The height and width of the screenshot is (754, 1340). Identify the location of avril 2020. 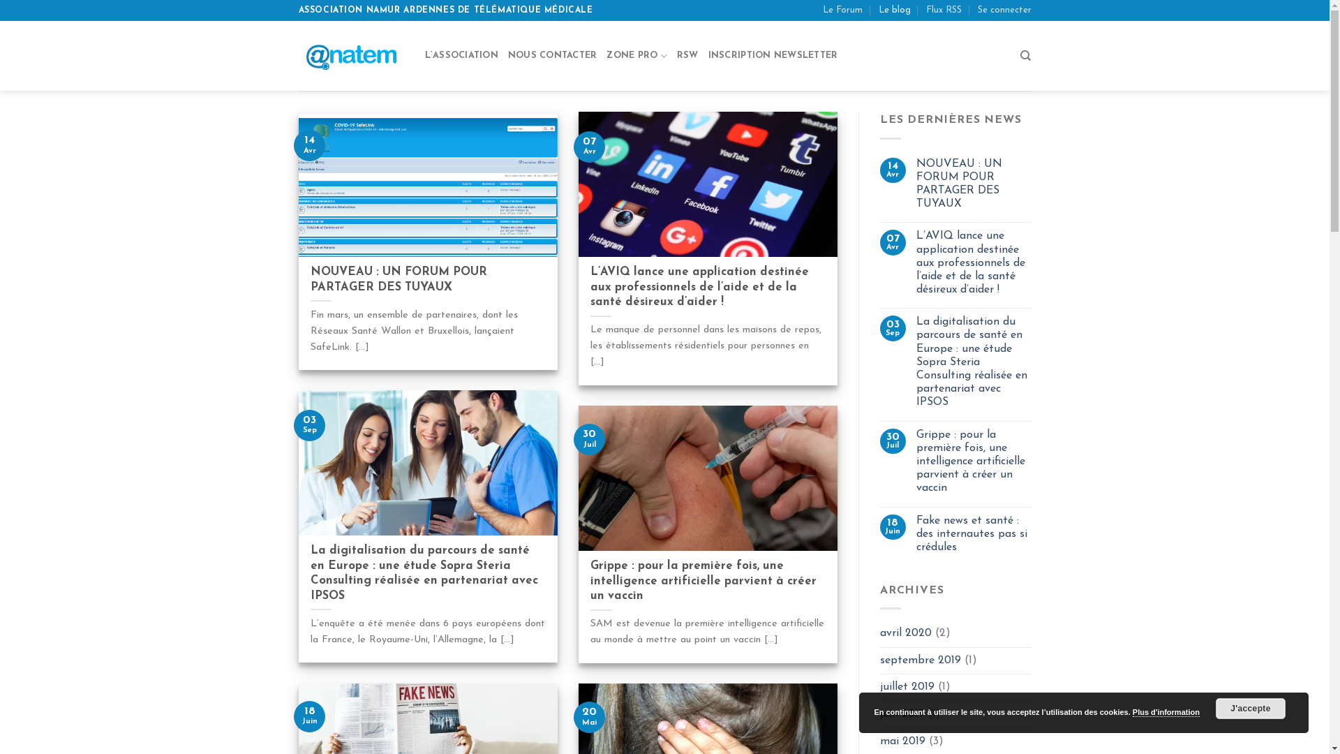
(906, 634).